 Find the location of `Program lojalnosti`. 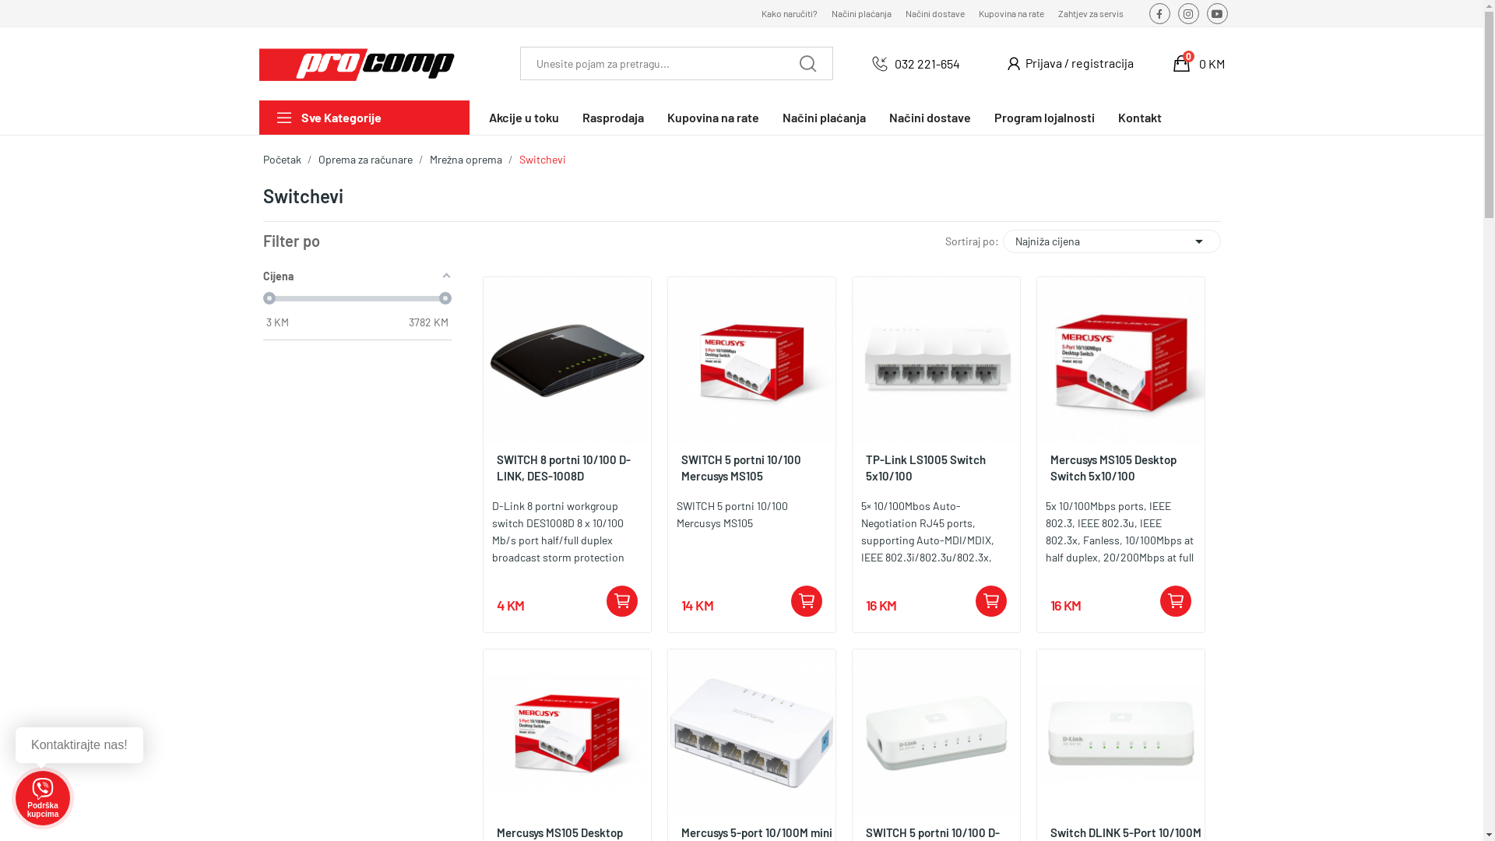

Program lojalnosti is located at coordinates (1043, 118).